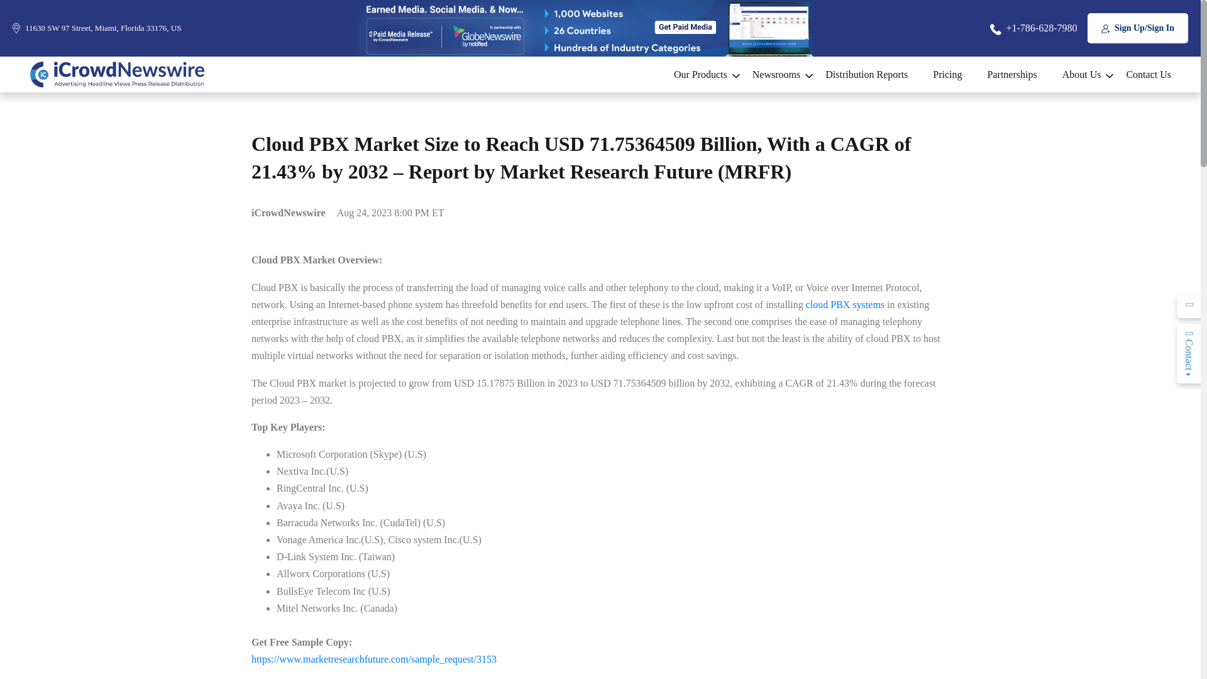 The width and height of the screenshot is (1207, 679). What do you see at coordinates (776, 74) in the screenshot?
I see `Newsrooms` at bounding box center [776, 74].